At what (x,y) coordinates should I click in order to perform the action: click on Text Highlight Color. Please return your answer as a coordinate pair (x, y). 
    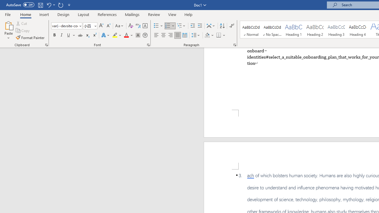
    Looking at the image, I should click on (117, 35).